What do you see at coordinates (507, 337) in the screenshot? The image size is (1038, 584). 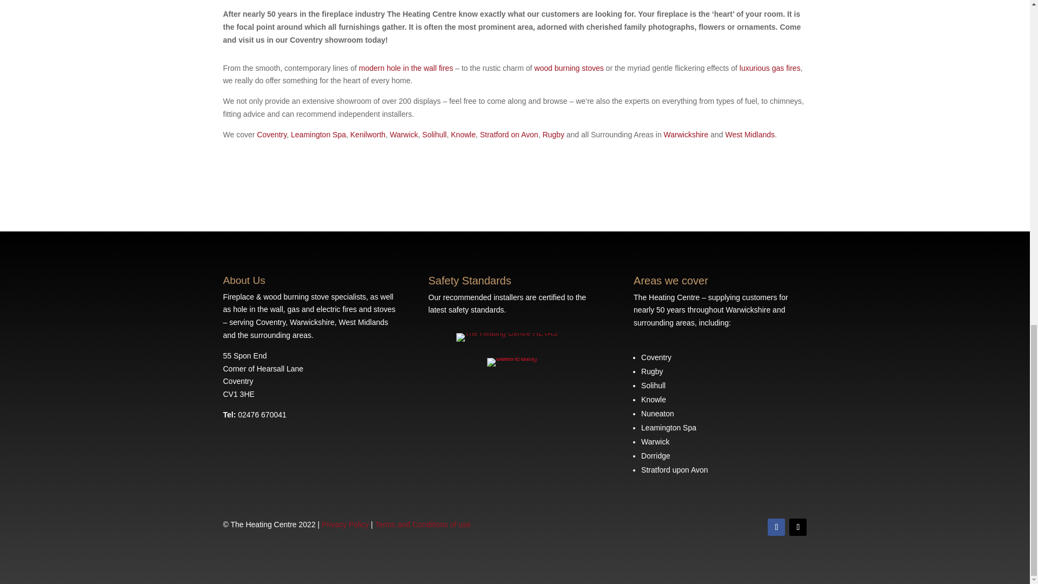 I see `The Heating Centre HETAS` at bounding box center [507, 337].